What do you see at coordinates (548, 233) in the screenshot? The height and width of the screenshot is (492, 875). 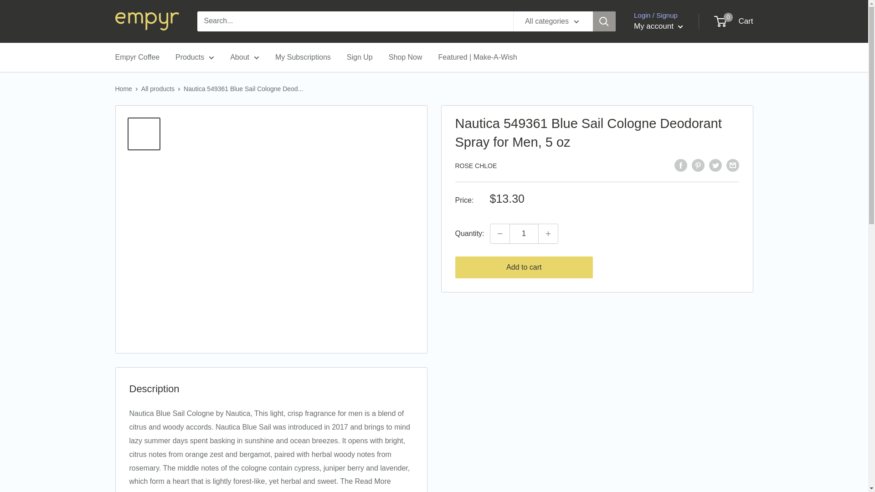 I see `Increase quantity by 1` at bounding box center [548, 233].